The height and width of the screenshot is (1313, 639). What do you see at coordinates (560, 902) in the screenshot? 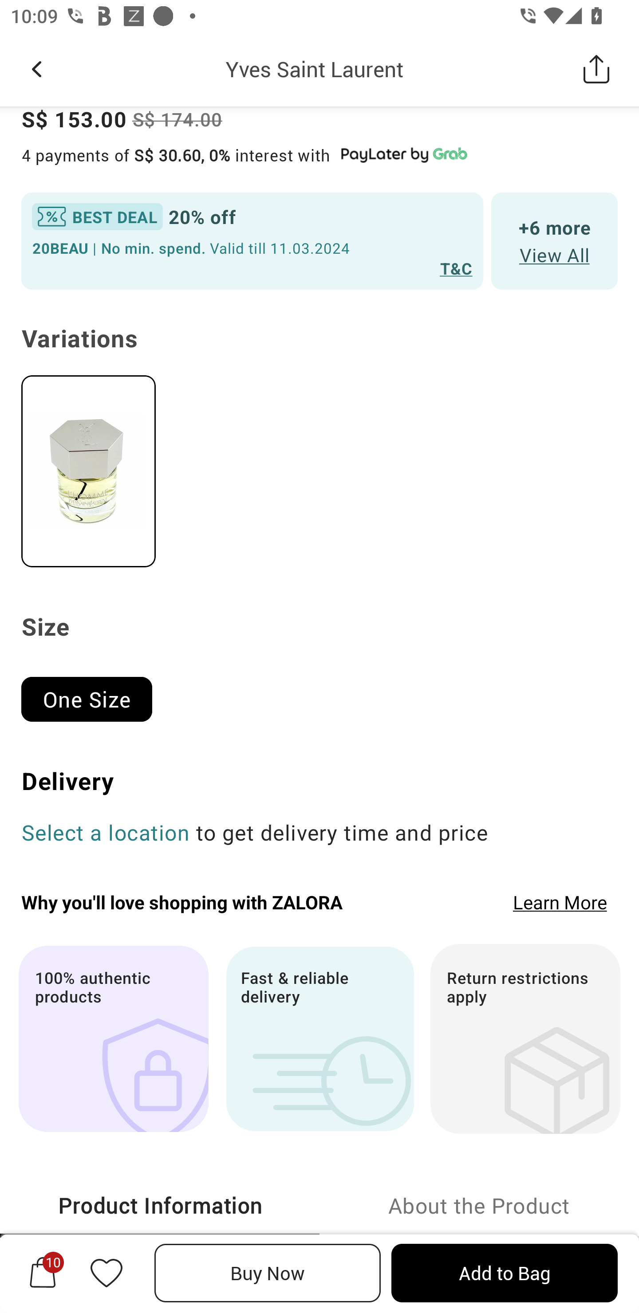
I see `Learn More` at bounding box center [560, 902].